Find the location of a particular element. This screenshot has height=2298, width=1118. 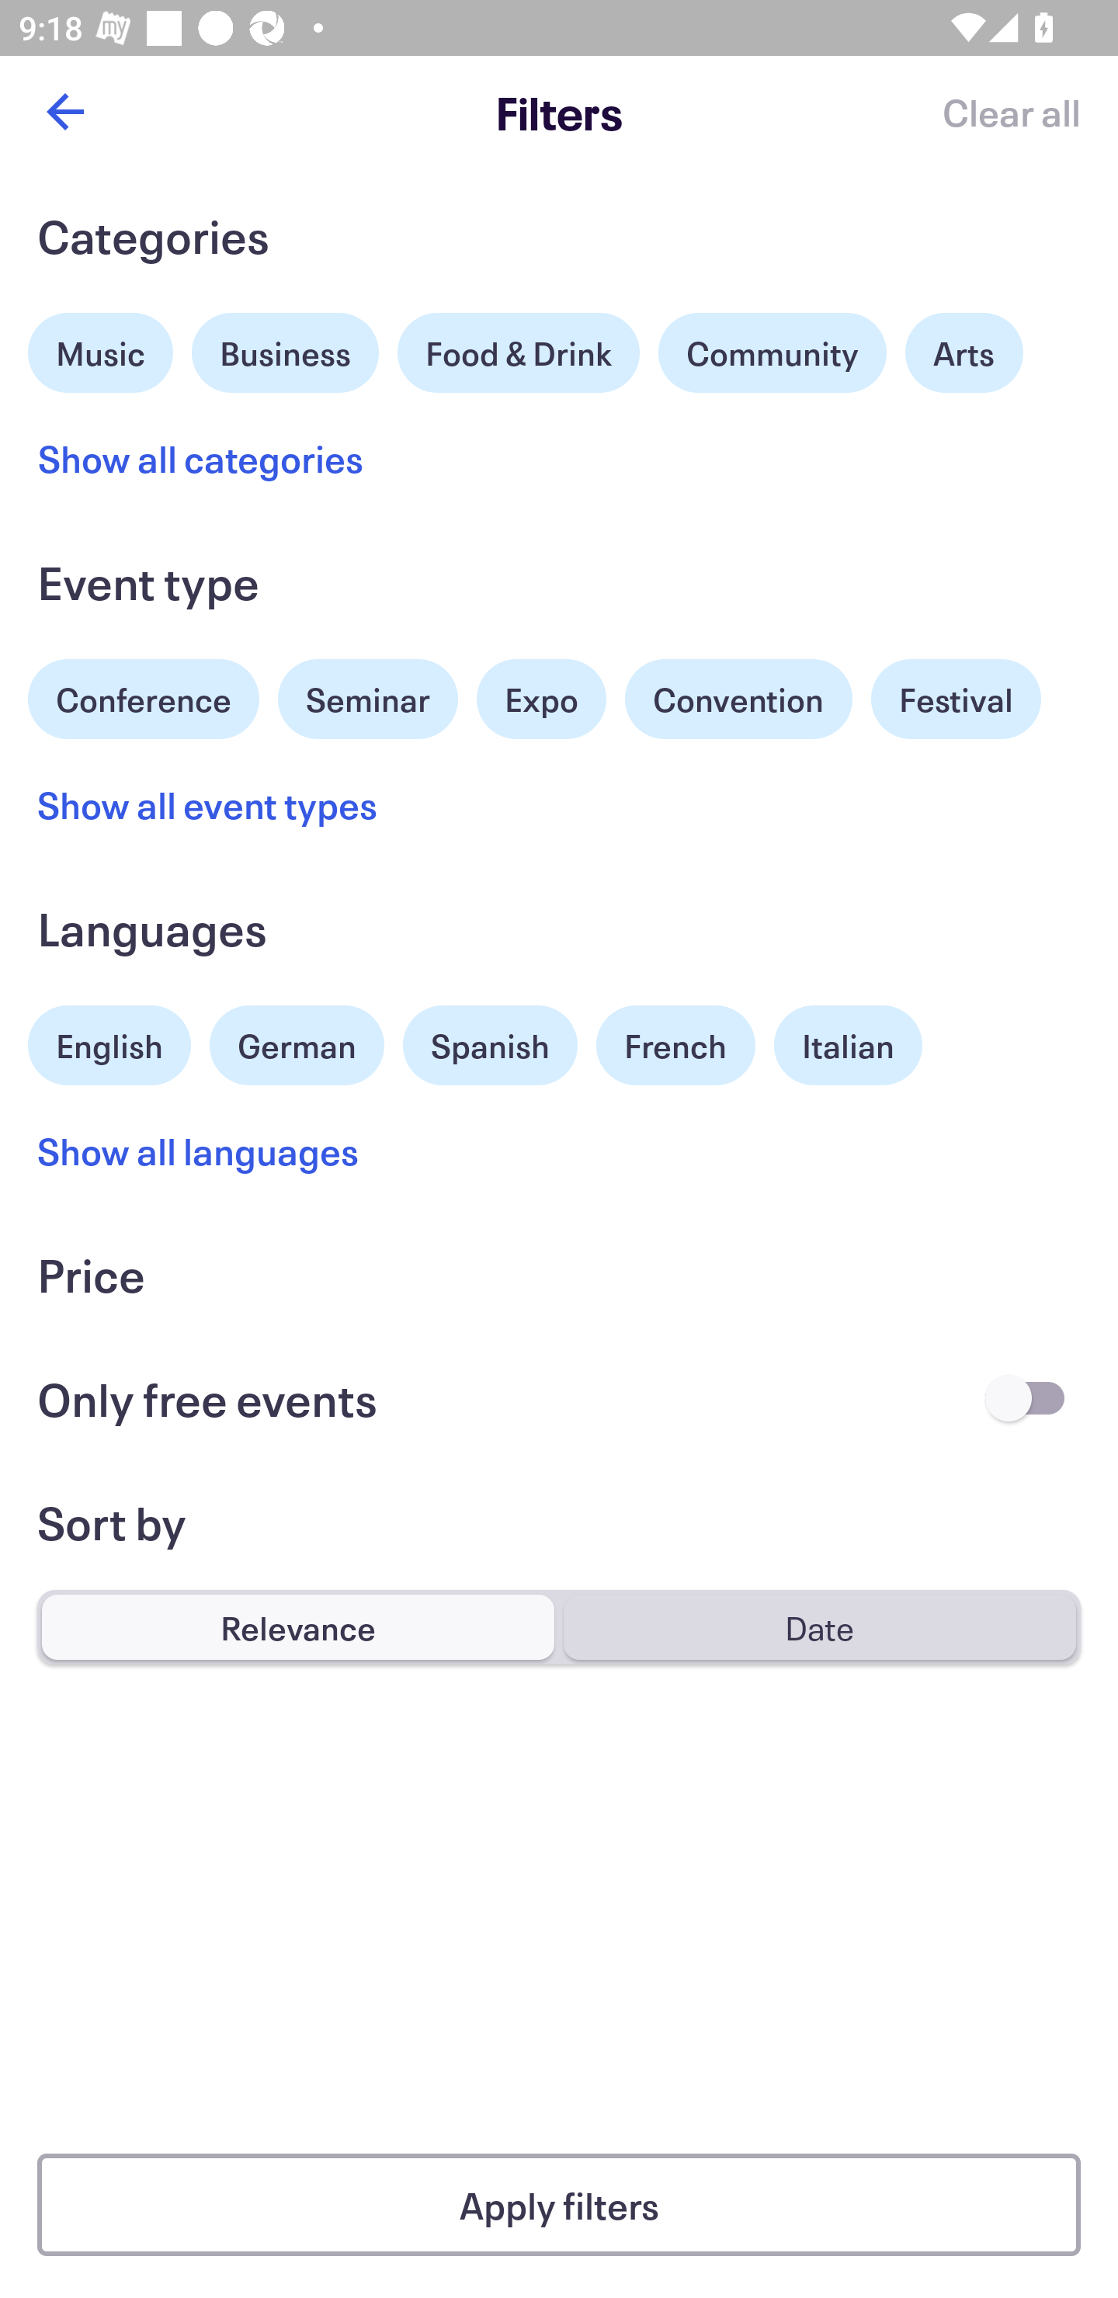

Community is located at coordinates (772, 352).